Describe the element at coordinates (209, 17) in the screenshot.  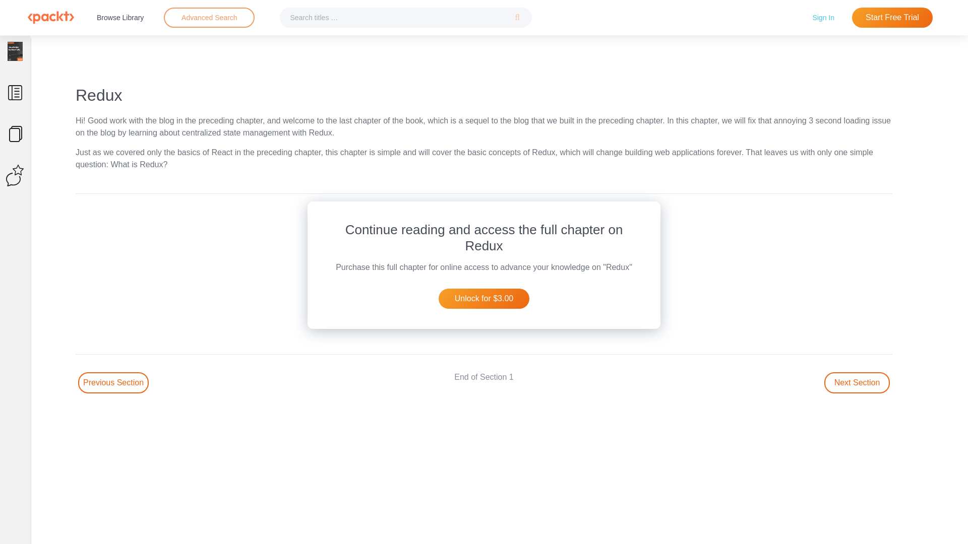
I see `Advanced Search` at that location.